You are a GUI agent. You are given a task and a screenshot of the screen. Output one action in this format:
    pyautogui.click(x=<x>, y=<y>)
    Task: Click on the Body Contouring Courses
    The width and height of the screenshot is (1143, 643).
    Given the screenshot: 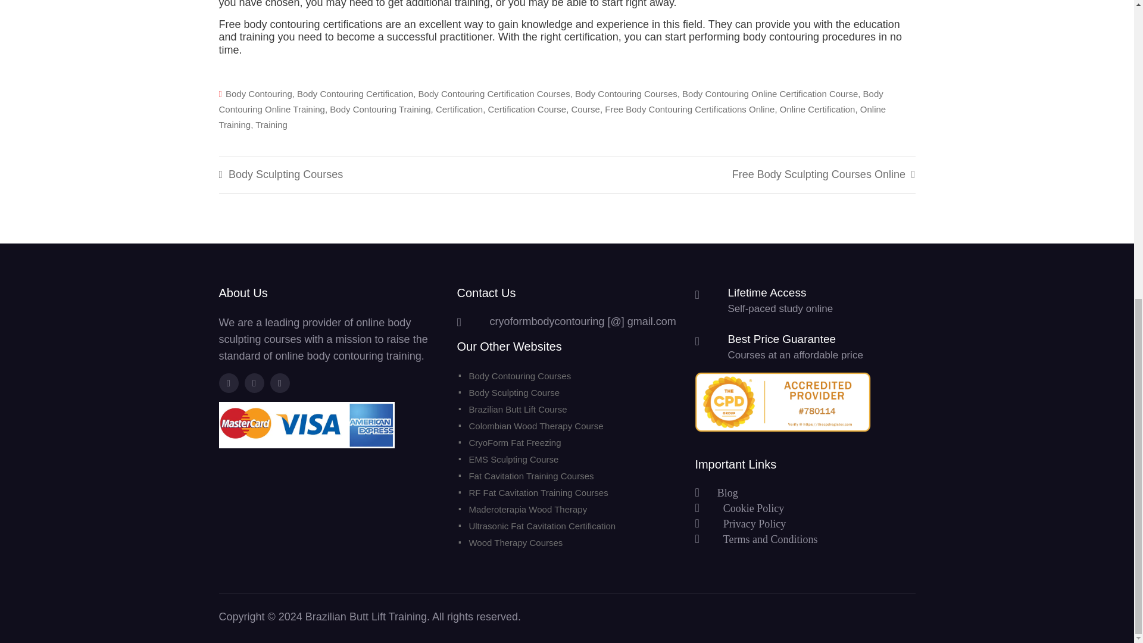 What is the action you would take?
    pyautogui.click(x=626, y=94)
    